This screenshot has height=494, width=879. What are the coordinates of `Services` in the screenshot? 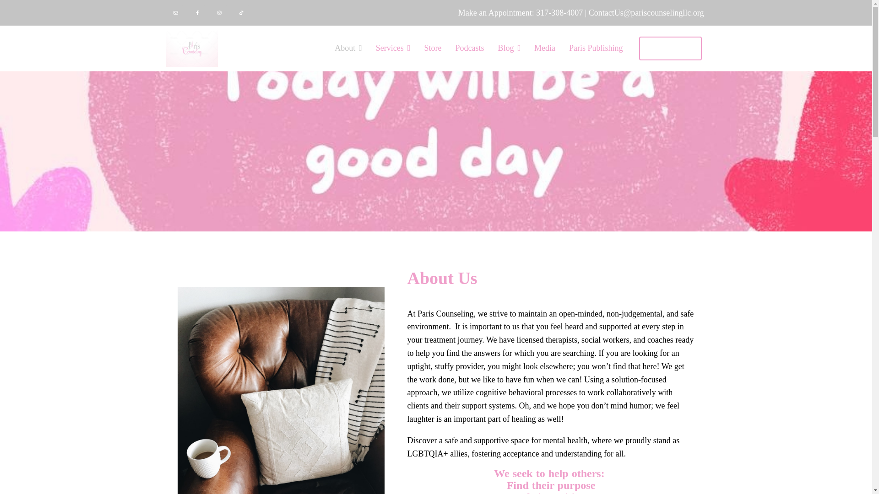 It's located at (393, 48).